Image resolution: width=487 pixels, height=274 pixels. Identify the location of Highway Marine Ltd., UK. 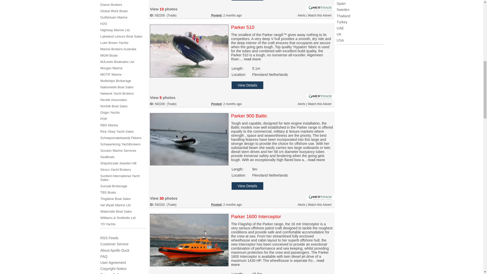
(115, 30).